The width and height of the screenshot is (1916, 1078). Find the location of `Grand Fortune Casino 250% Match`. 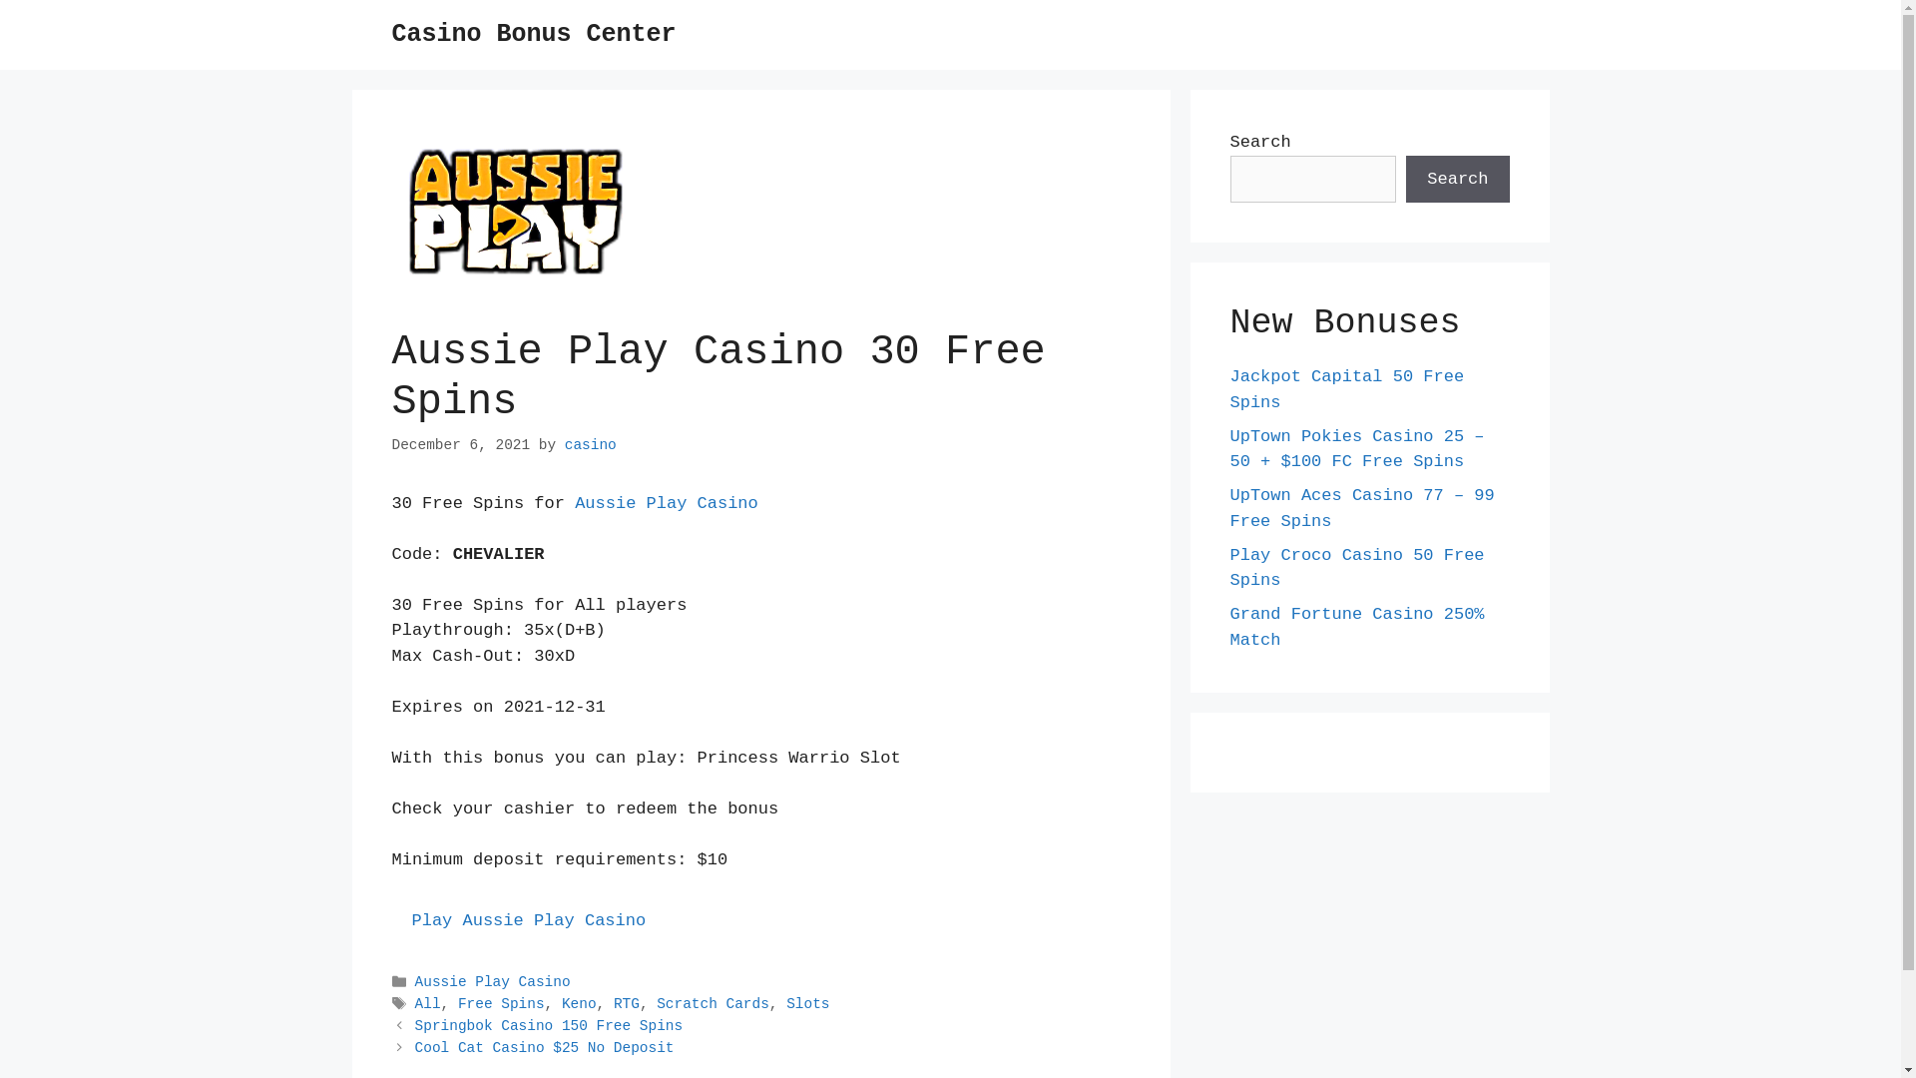

Grand Fortune Casino 250% Match is located at coordinates (1357, 627).